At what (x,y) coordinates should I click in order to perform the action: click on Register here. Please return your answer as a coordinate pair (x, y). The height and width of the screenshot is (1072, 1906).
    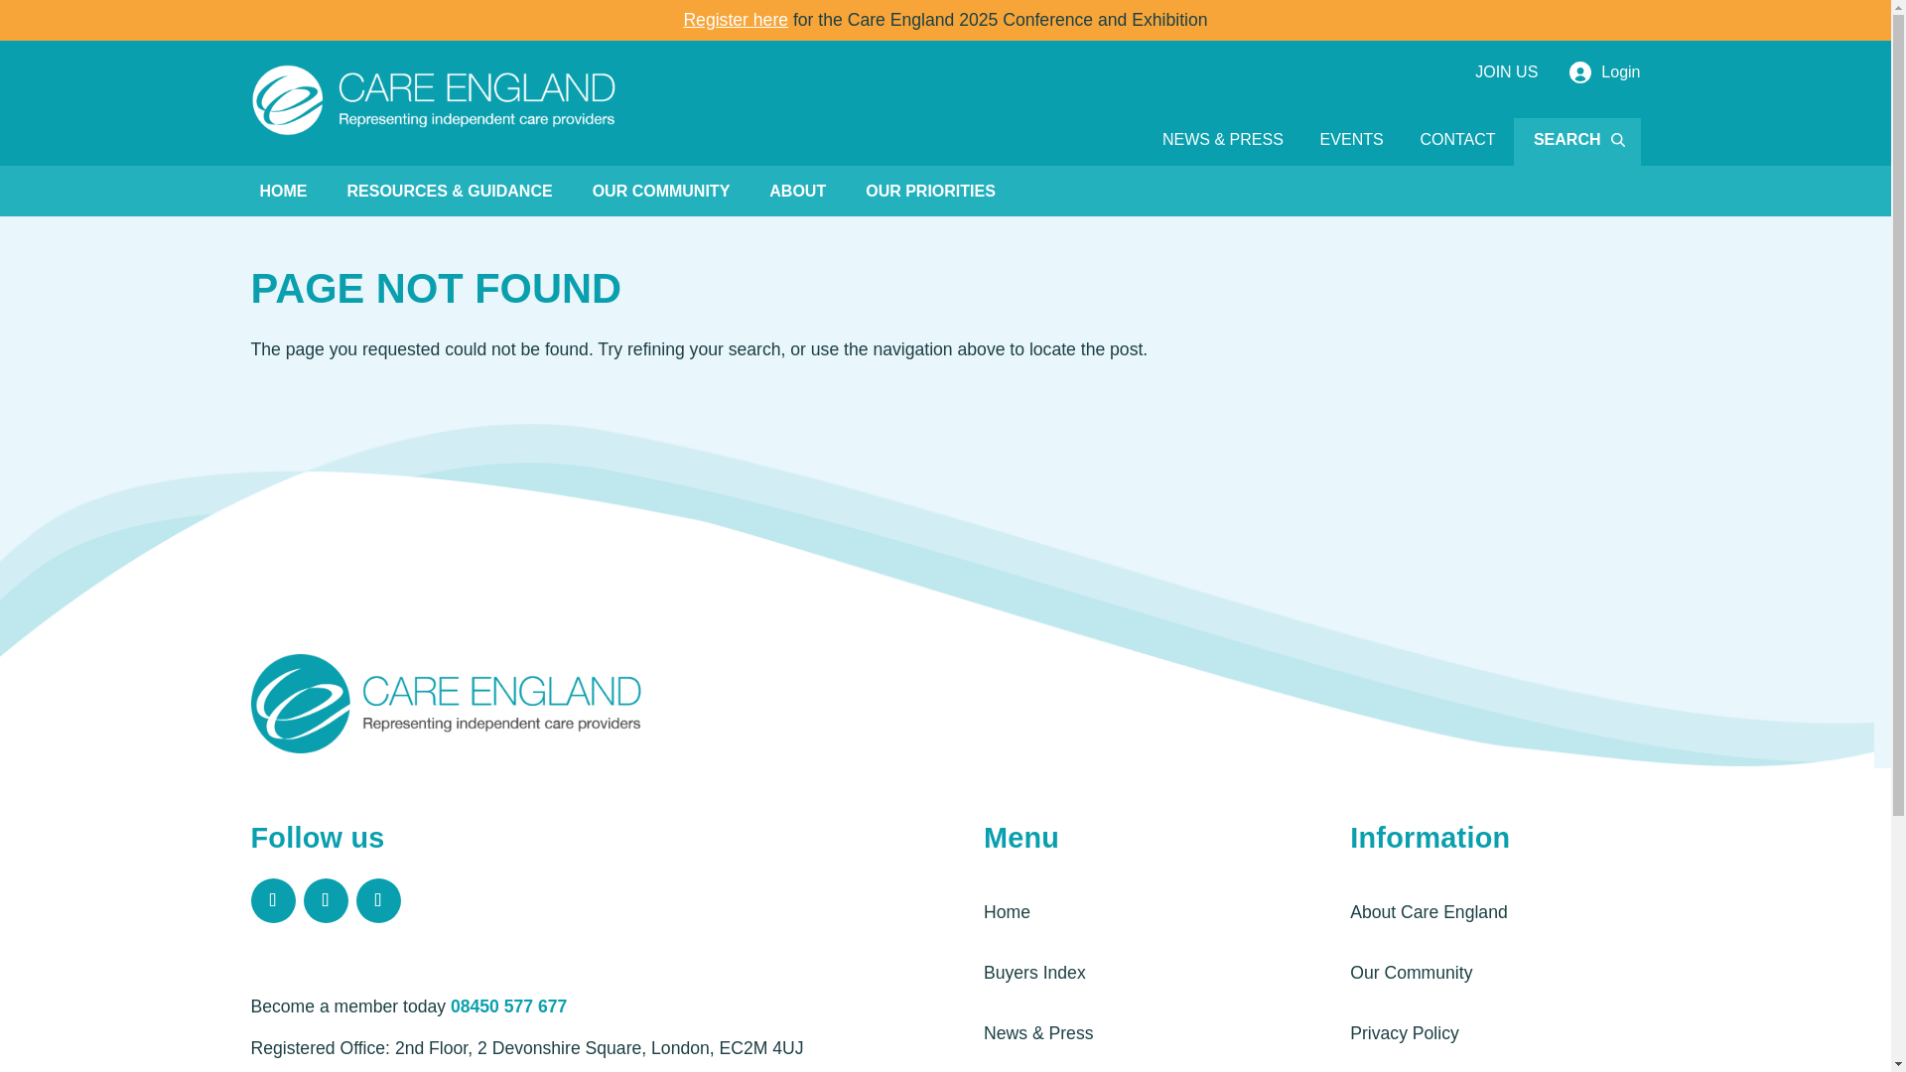
    Looking at the image, I should click on (735, 20).